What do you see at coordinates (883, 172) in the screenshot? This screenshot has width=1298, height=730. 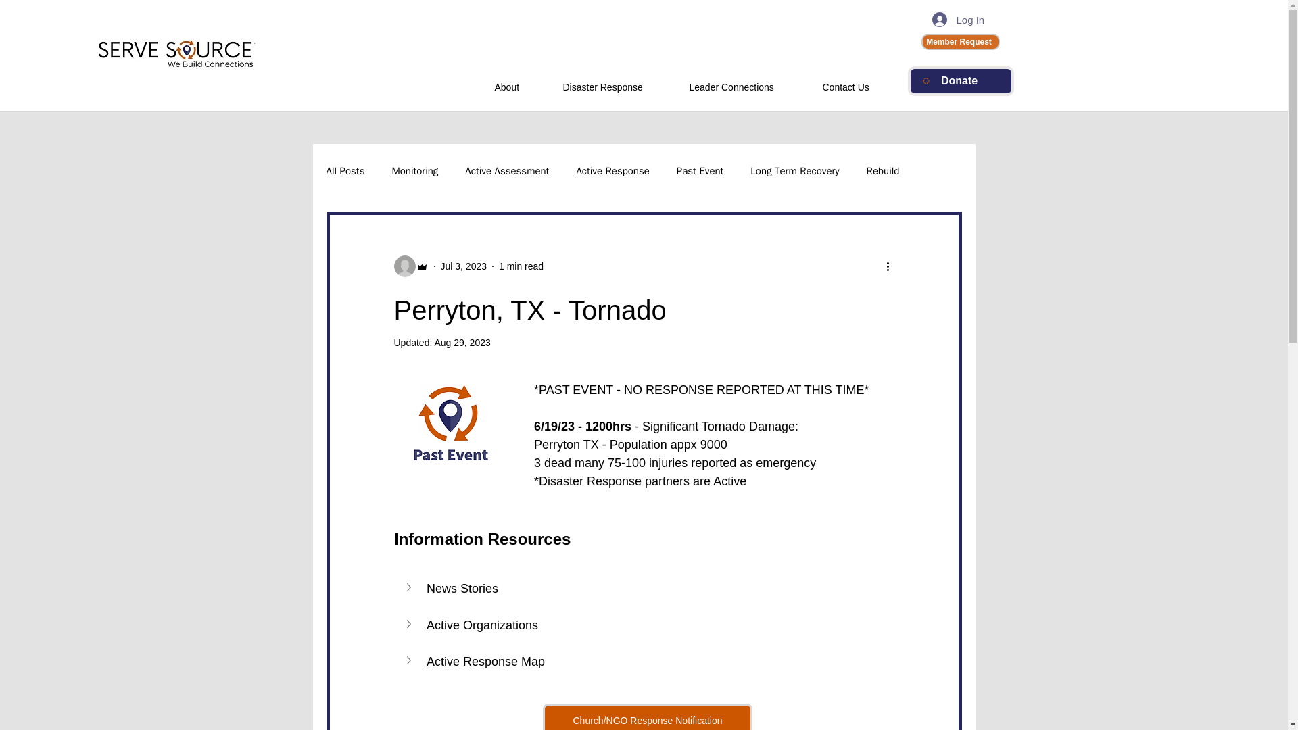 I see `Rebuild` at bounding box center [883, 172].